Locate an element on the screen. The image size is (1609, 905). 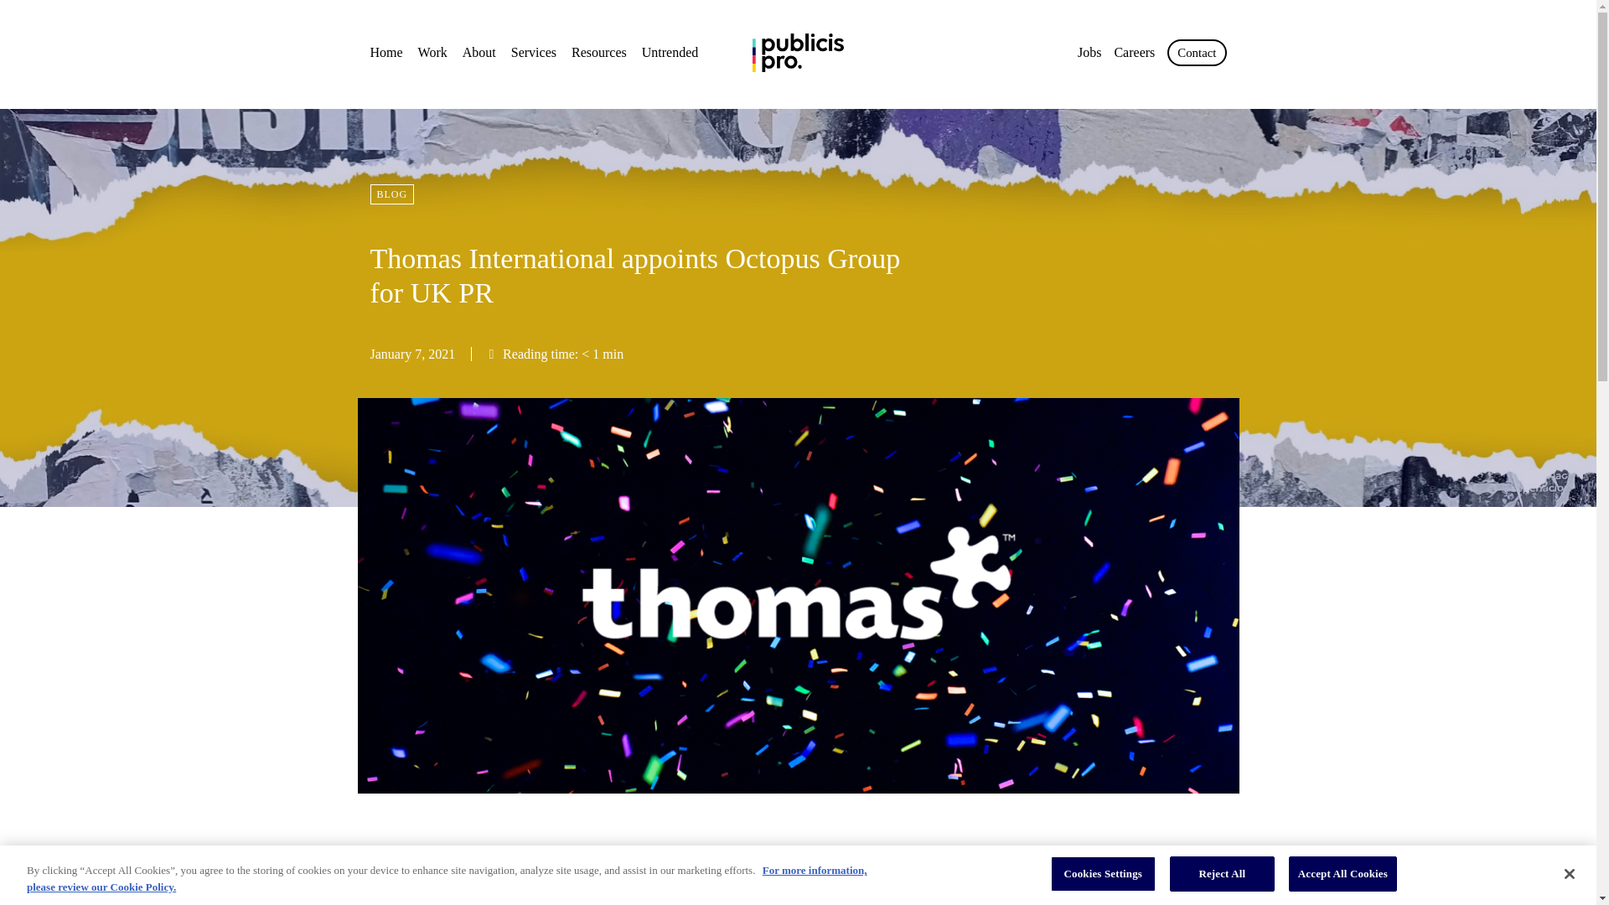
Services is located at coordinates (534, 52).